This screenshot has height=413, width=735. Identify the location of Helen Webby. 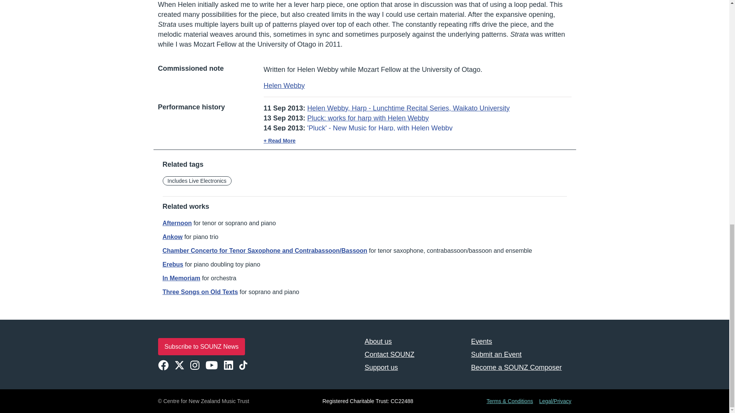
(284, 86).